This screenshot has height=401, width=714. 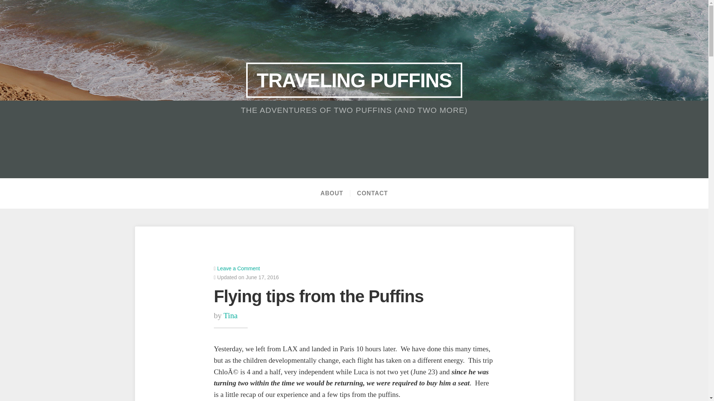 What do you see at coordinates (231, 316) in the screenshot?
I see `Posts by Tina` at bounding box center [231, 316].